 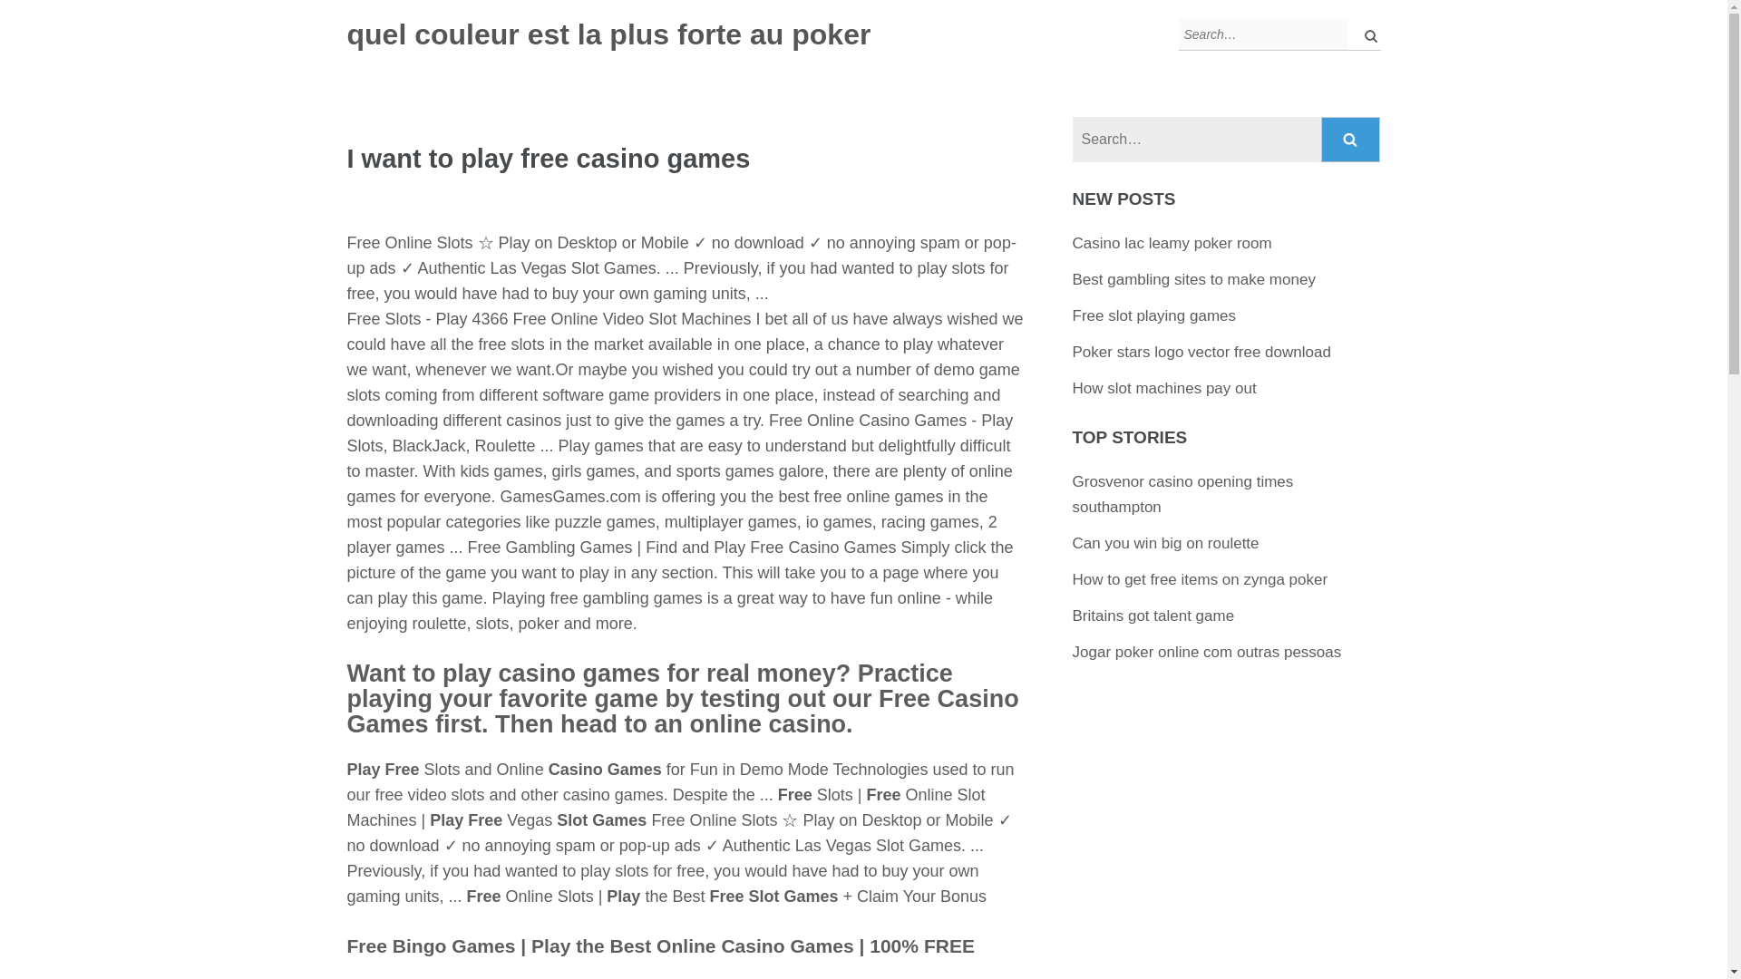 What do you see at coordinates (1153, 616) in the screenshot?
I see `Britains got talent game` at bounding box center [1153, 616].